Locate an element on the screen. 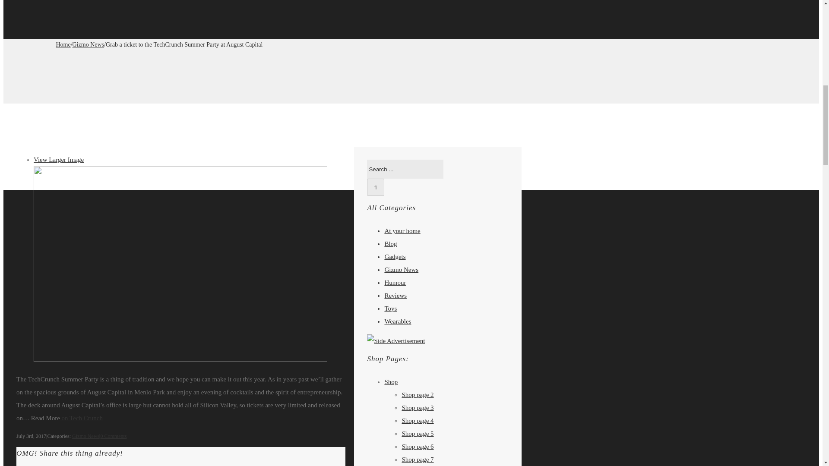 The height and width of the screenshot is (466, 829). 0 Comments is located at coordinates (113, 436).